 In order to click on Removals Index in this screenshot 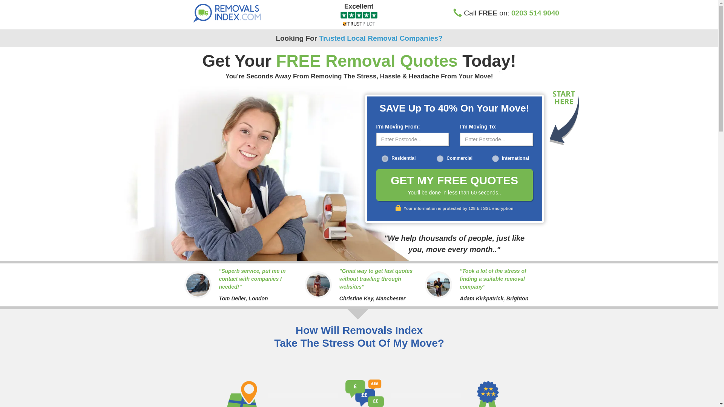, I will do `click(236, 13)`.